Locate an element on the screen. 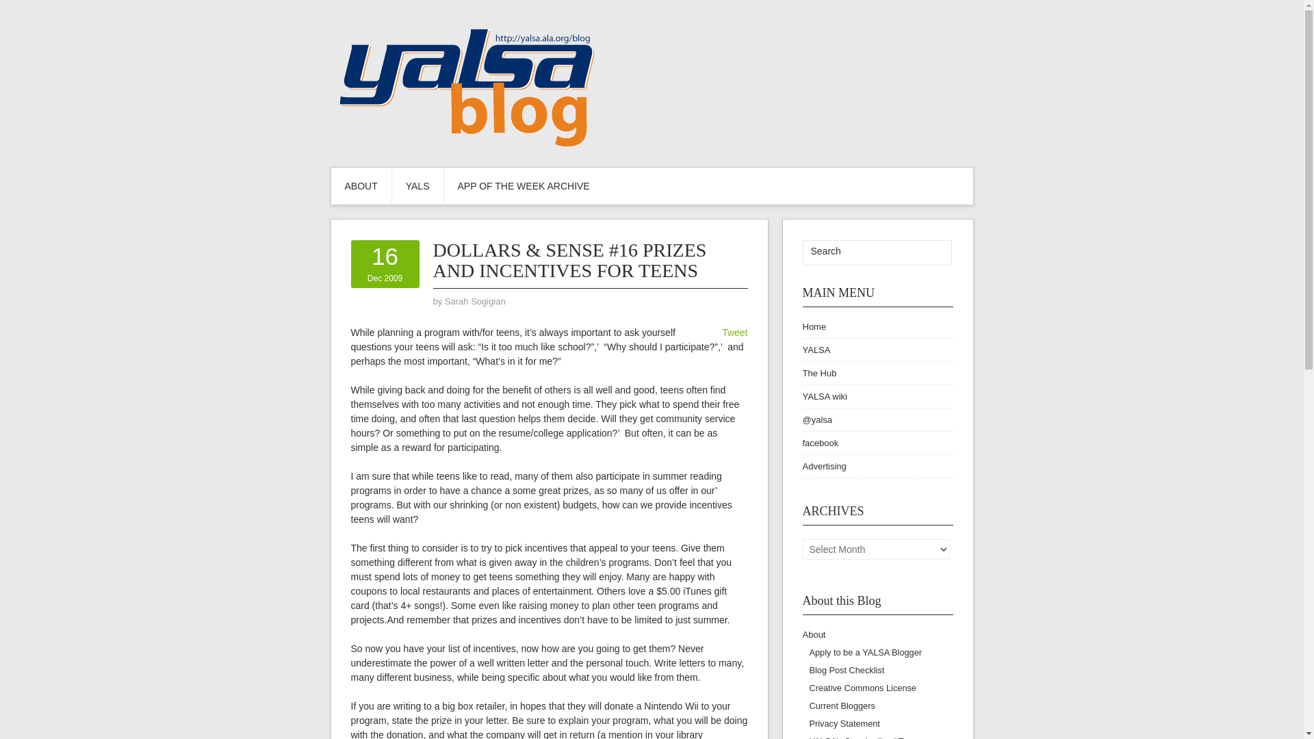  ABOUT is located at coordinates (824, 397).